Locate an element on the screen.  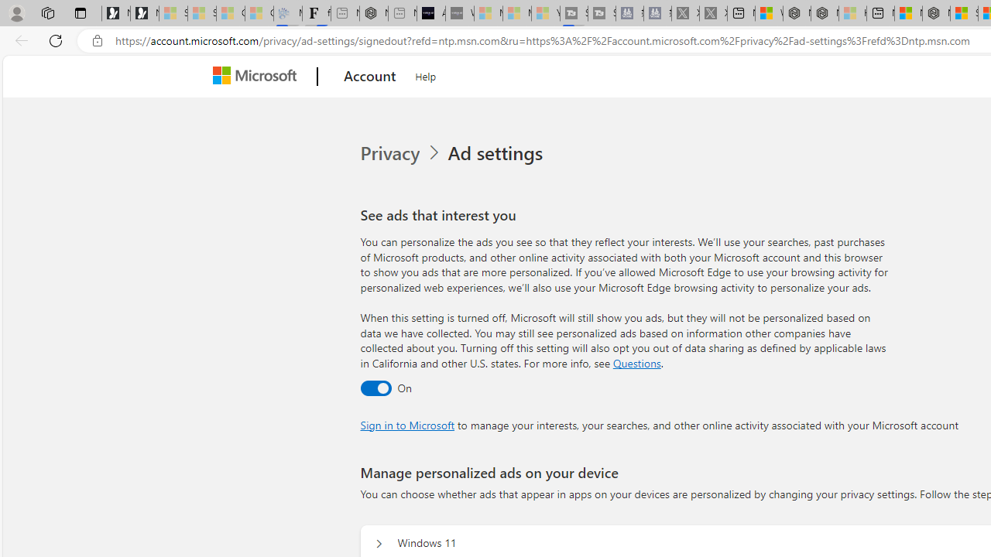
Account is located at coordinates (370, 77).